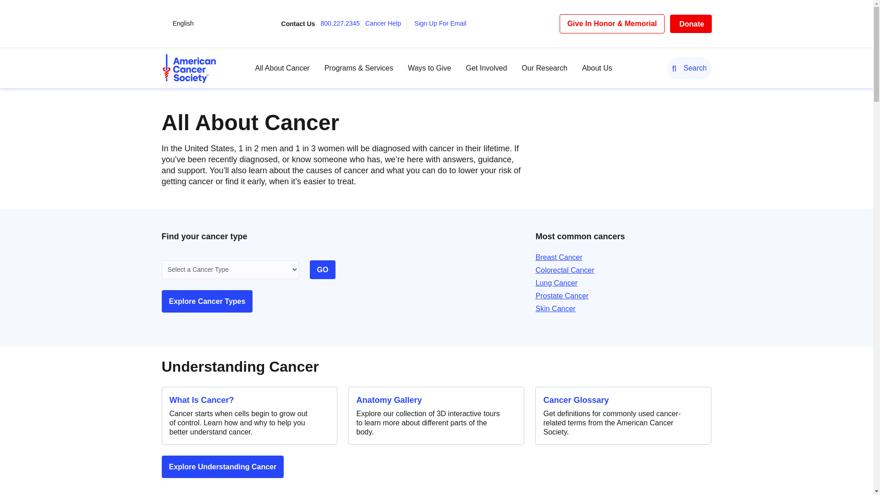 The height and width of the screenshot is (495, 880). What do you see at coordinates (282, 68) in the screenshot?
I see `All About Cancer` at bounding box center [282, 68].